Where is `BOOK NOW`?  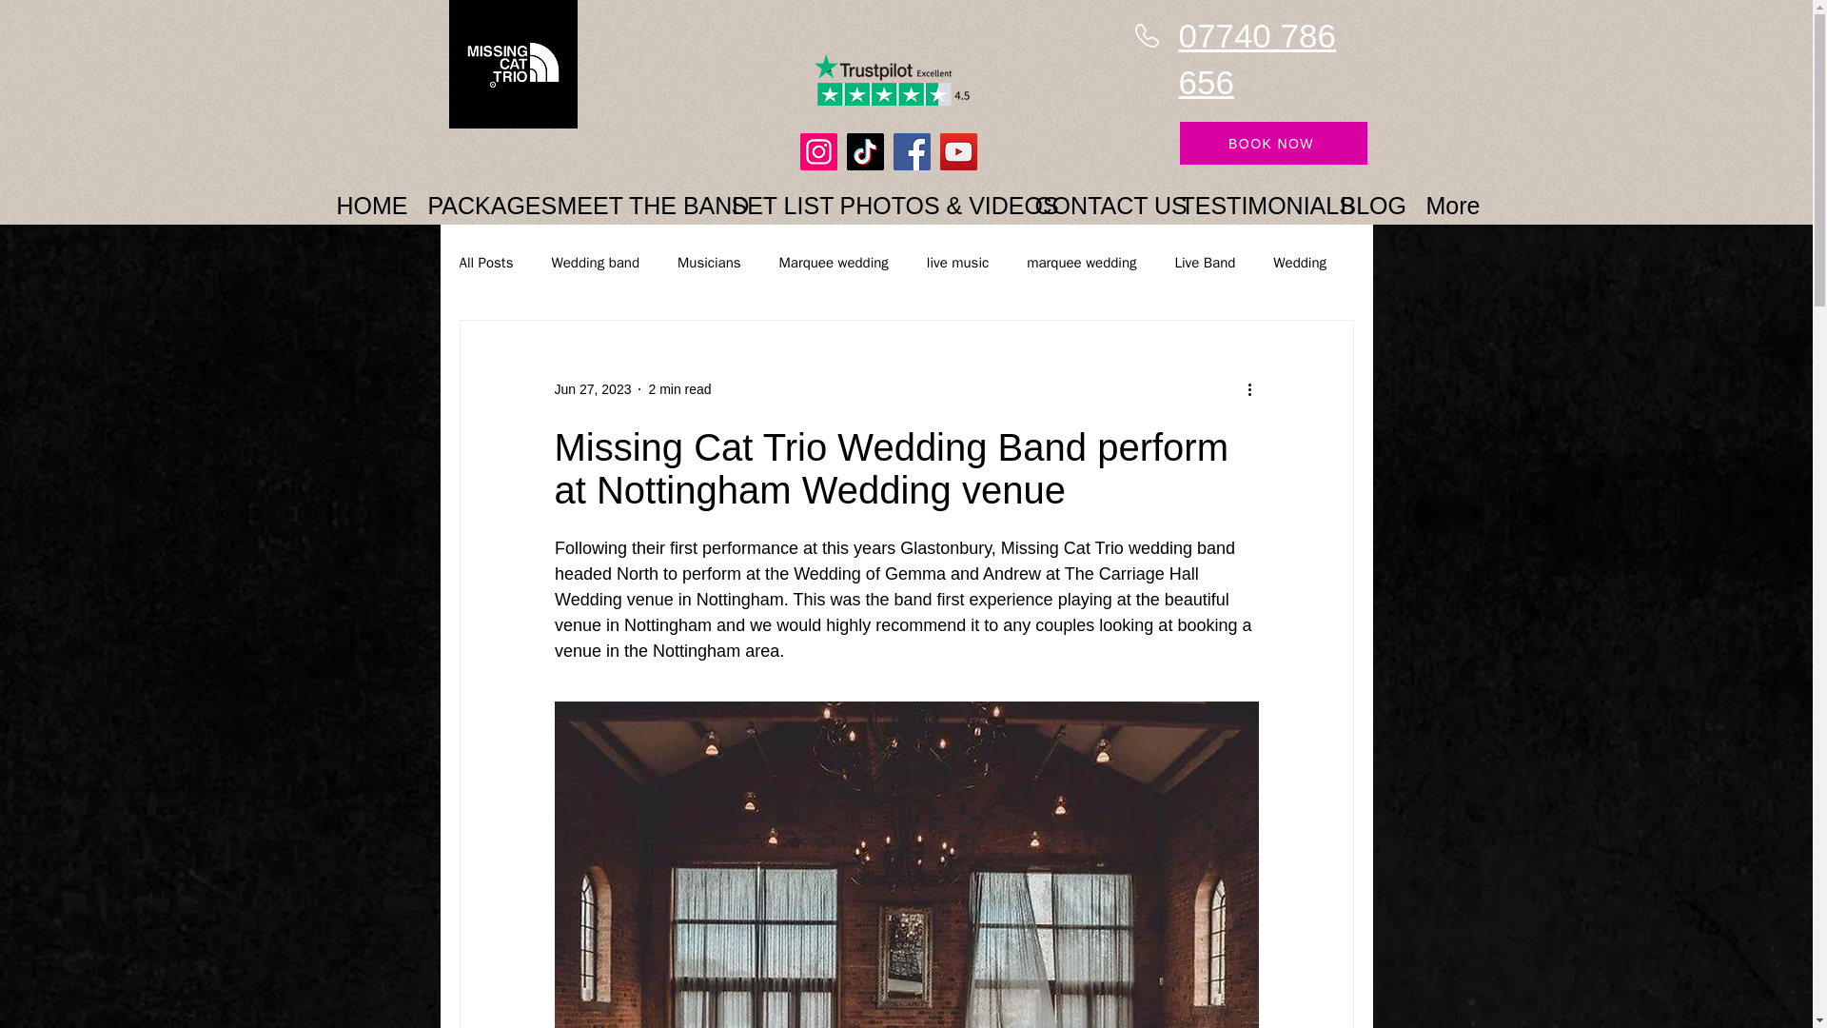
BOOK NOW is located at coordinates (1273, 143).